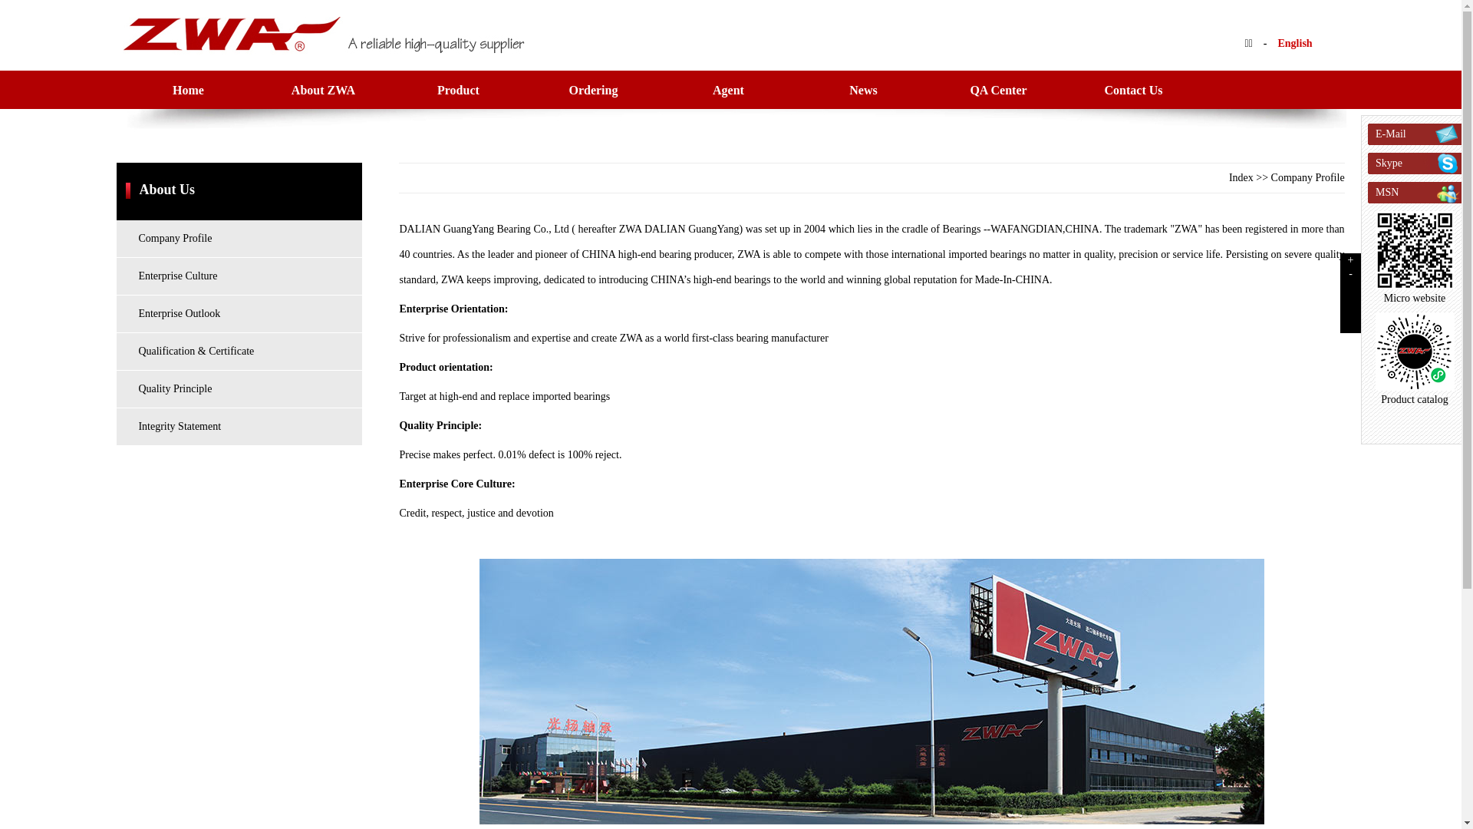 This screenshot has width=1473, height=829. I want to click on About ZWA, so click(322, 89).